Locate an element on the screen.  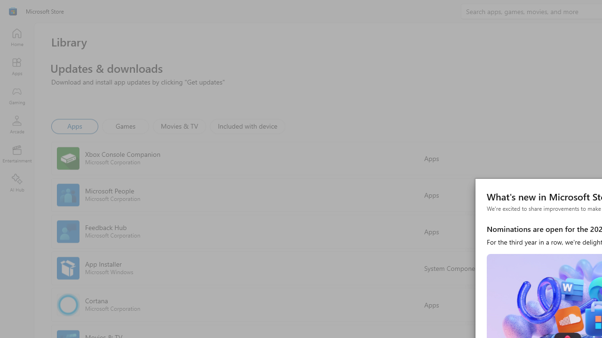
AI Hub is located at coordinates (17, 183).